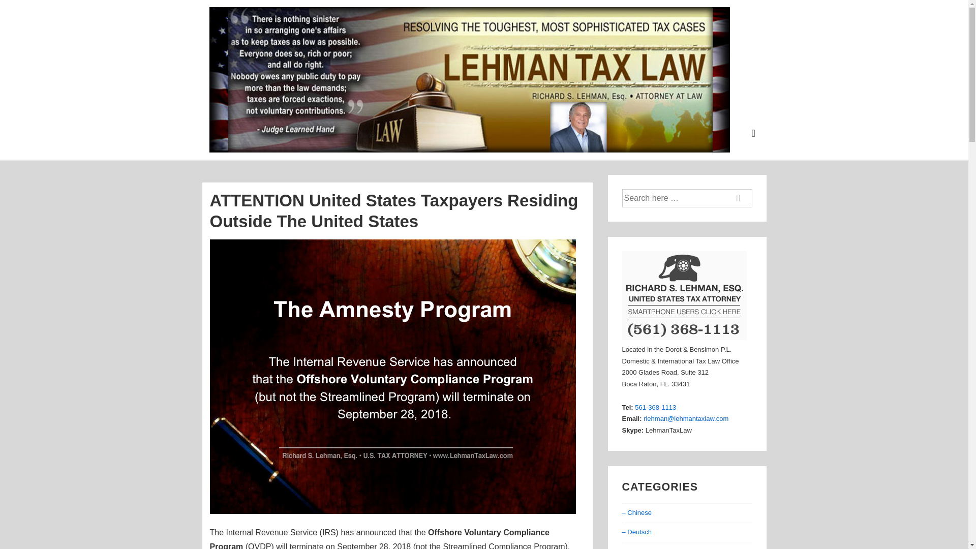 The image size is (976, 549). I want to click on 561-368-1113, so click(656, 407).